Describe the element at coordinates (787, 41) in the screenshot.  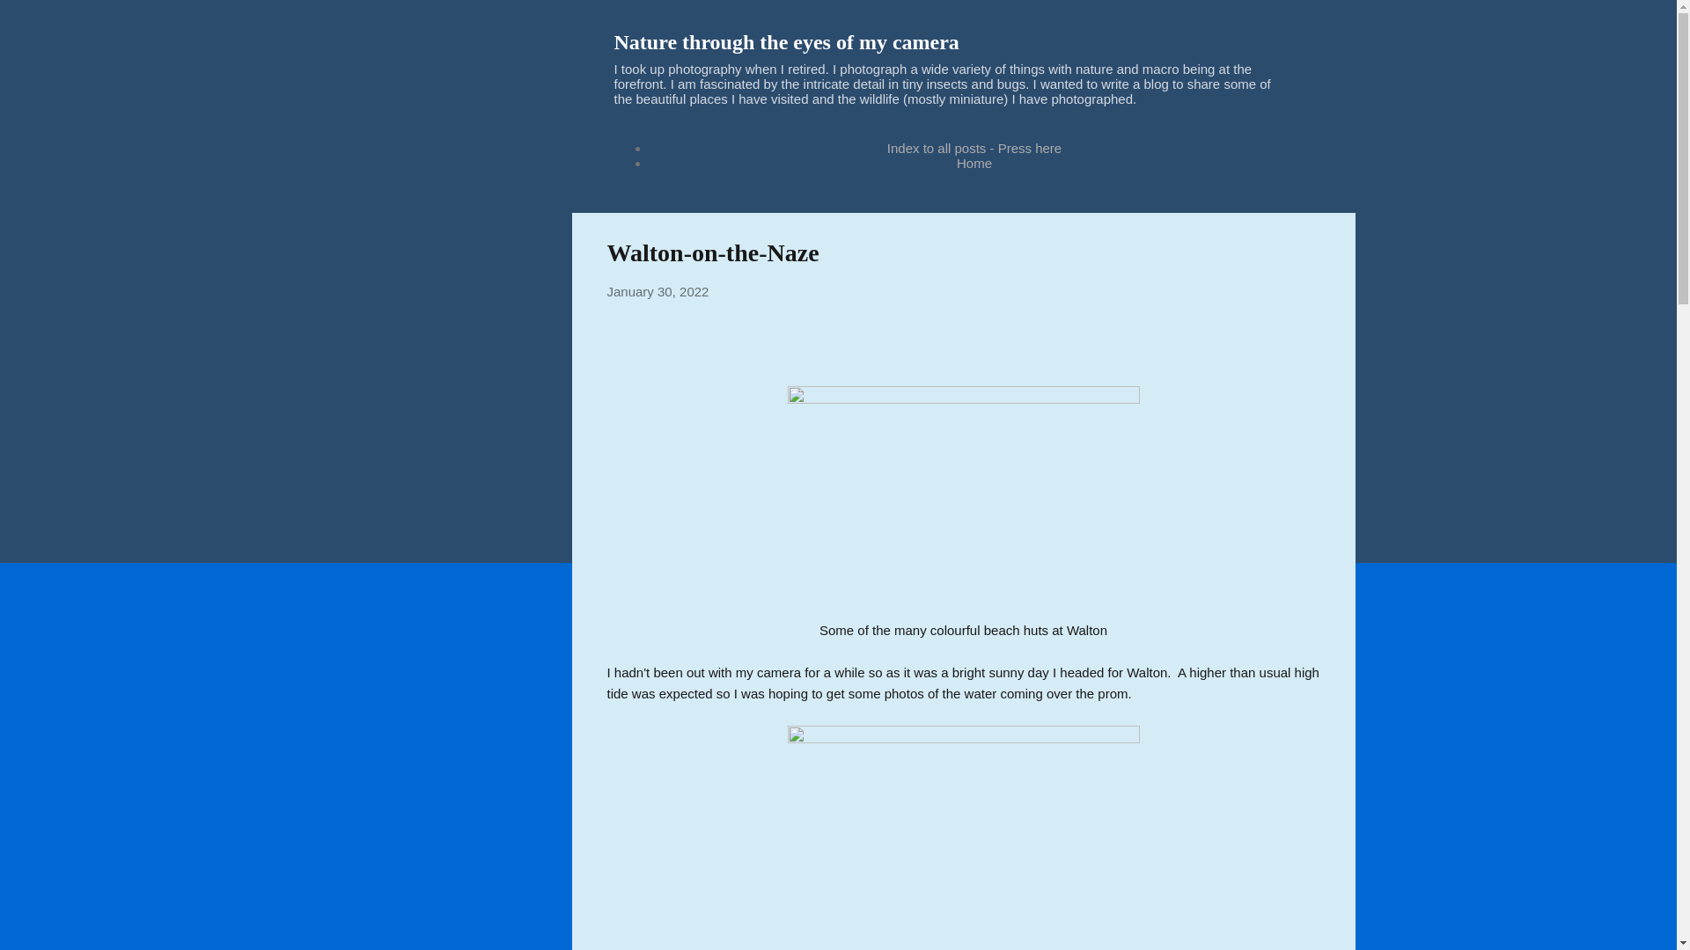
I see `Nature through the eyes of my camera` at that location.